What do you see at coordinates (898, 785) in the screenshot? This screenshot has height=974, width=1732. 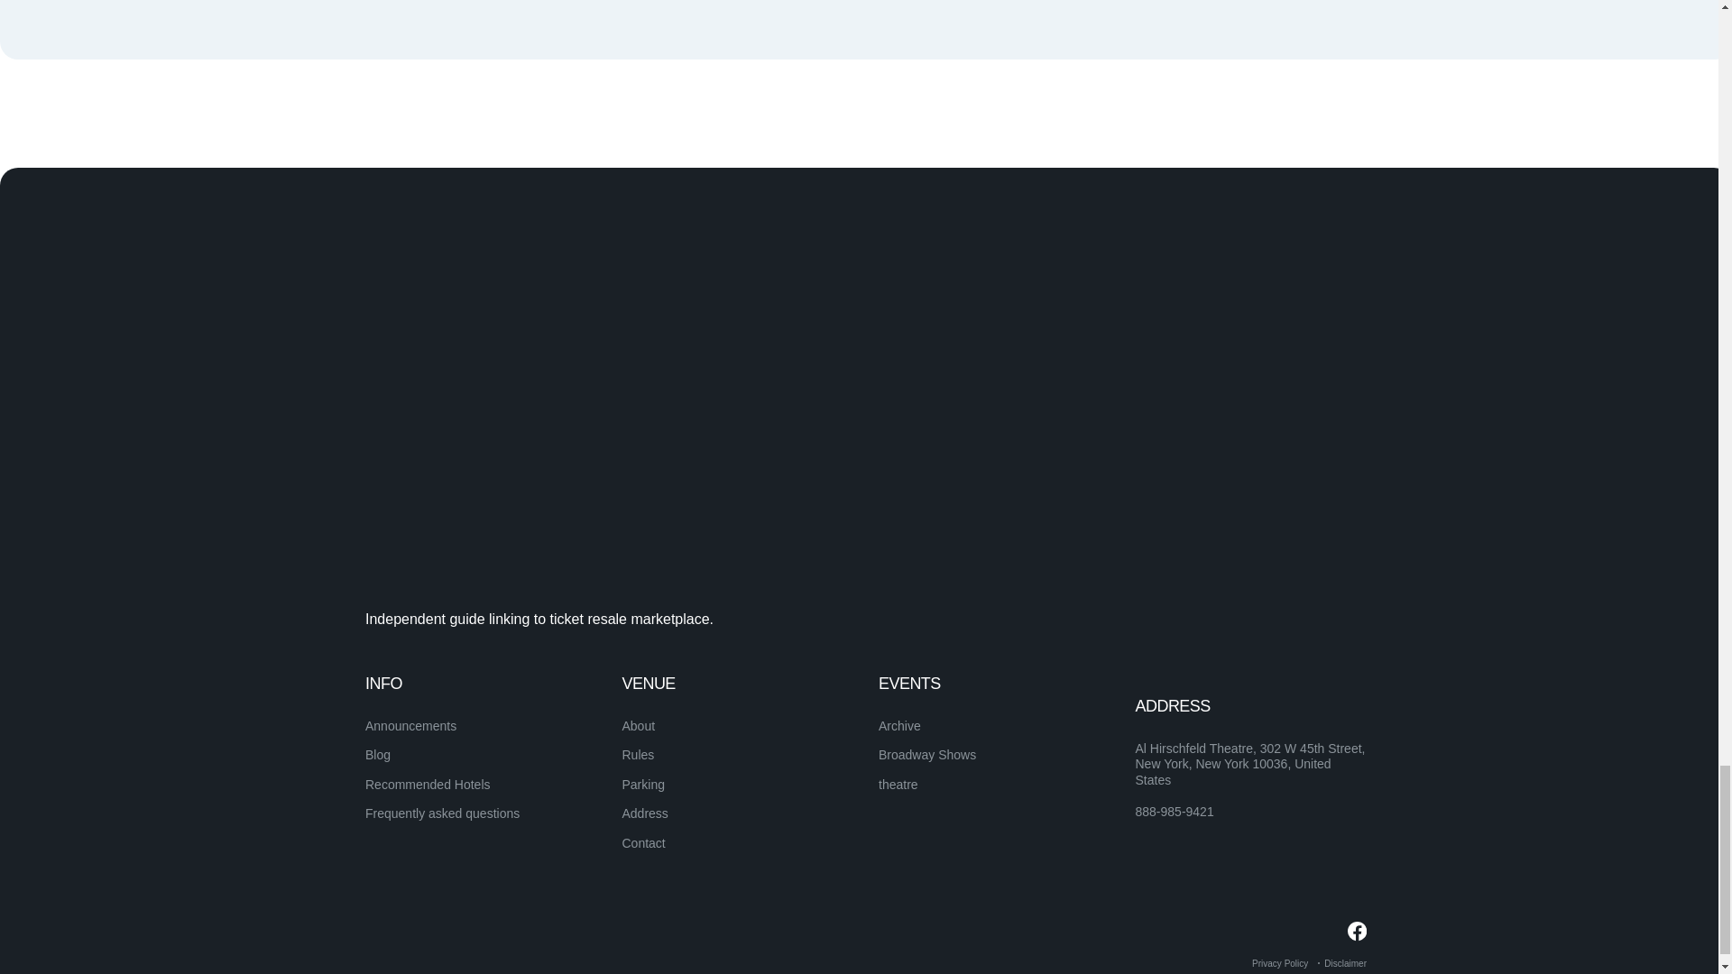 I see `theatre` at bounding box center [898, 785].